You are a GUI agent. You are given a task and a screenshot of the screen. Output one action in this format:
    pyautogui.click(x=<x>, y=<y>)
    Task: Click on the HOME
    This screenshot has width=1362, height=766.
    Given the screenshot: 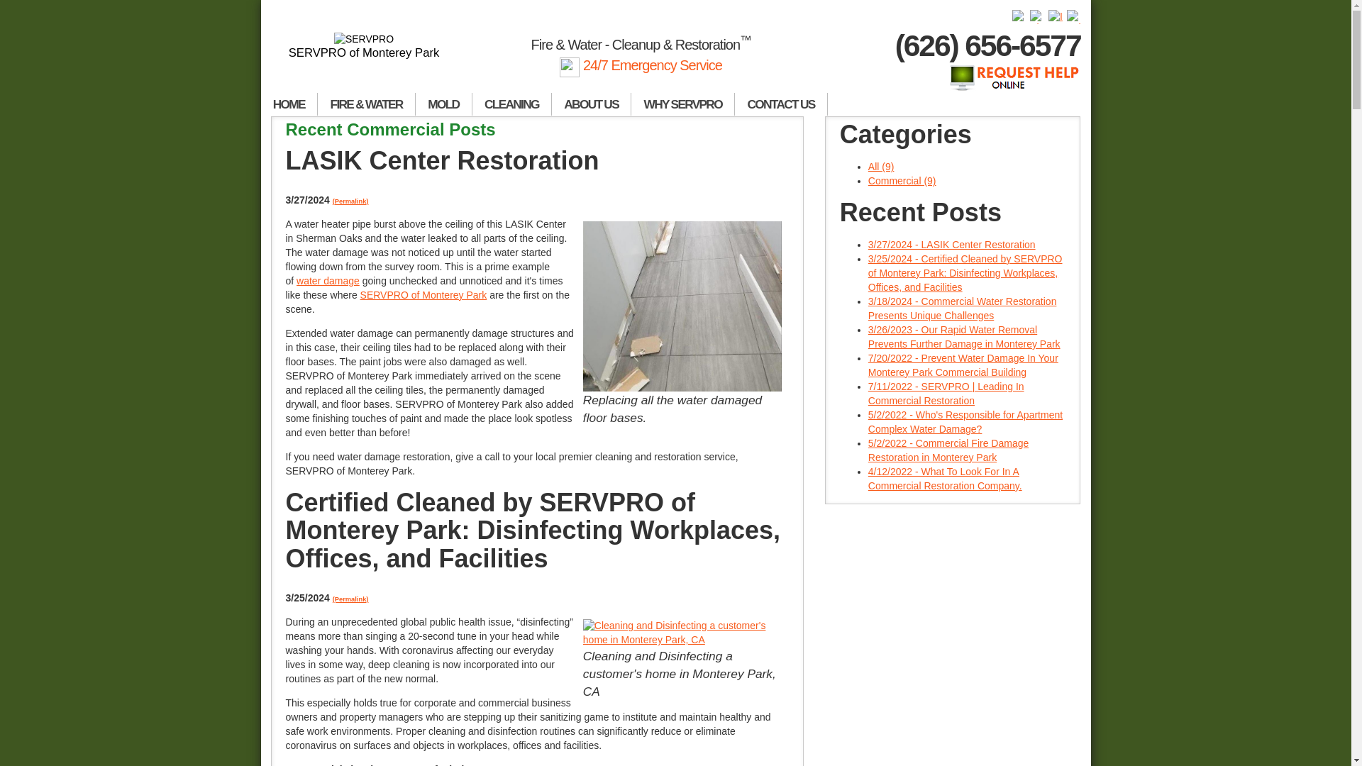 What is the action you would take?
    pyautogui.click(x=289, y=104)
    